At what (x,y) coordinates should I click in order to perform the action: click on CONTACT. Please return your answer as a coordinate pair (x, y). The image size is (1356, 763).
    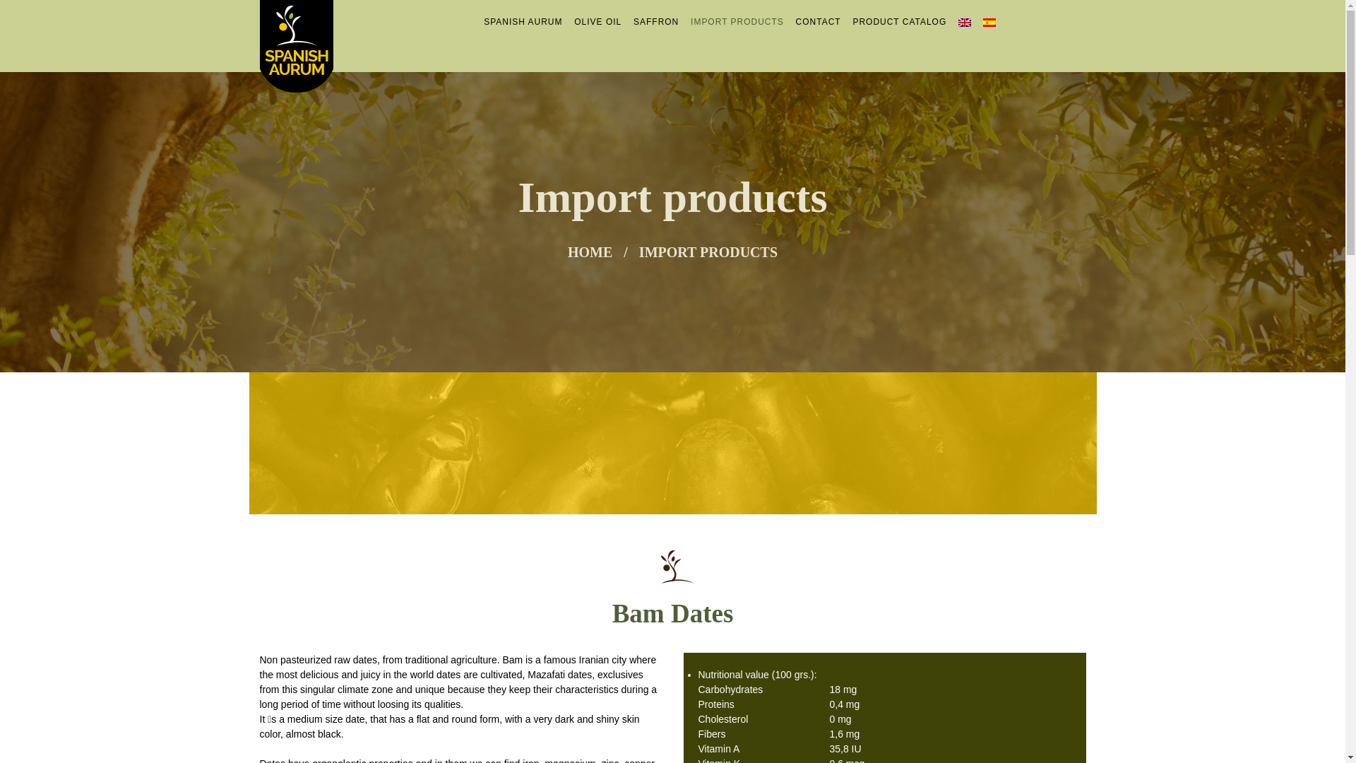
    Looking at the image, I should click on (818, 21).